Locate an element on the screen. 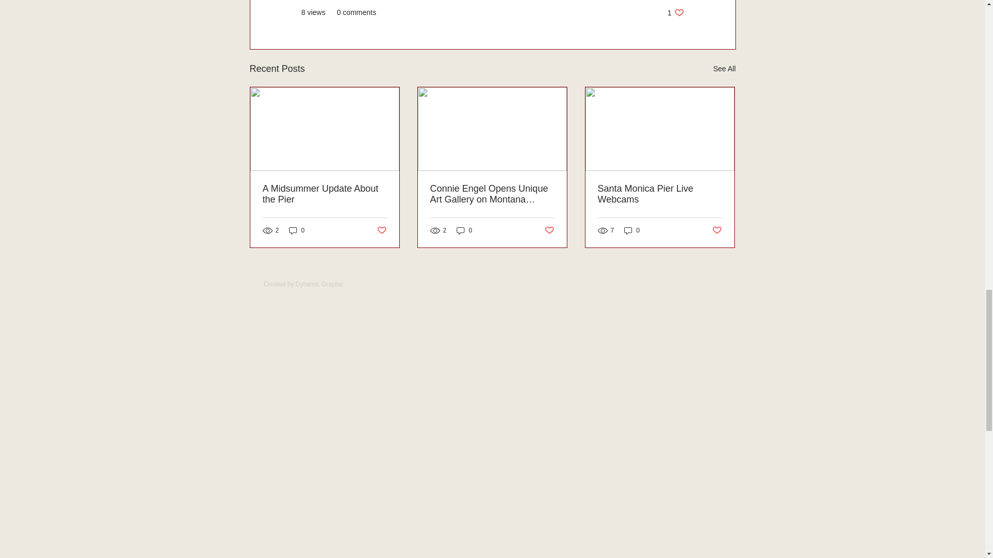 This screenshot has height=558, width=993. See All is located at coordinates (724, 68).